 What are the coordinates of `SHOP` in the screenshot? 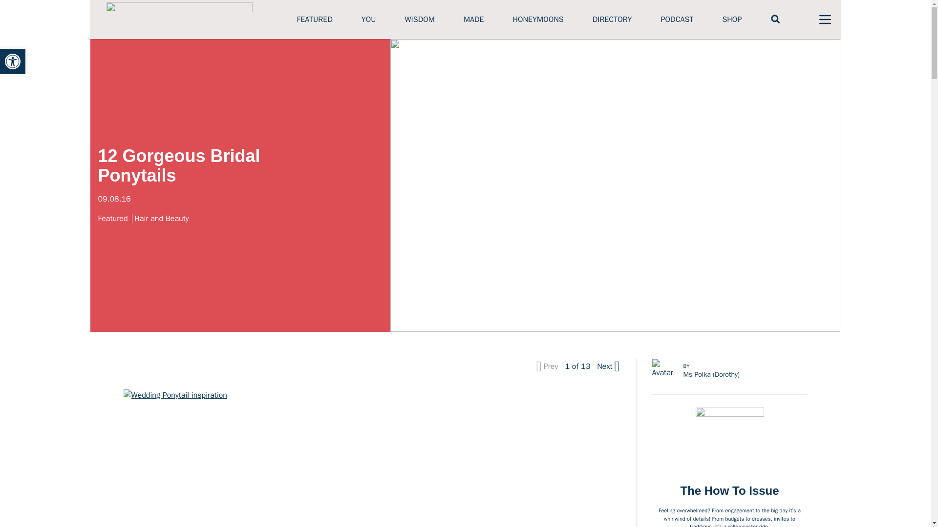 It's located at (732, 20).